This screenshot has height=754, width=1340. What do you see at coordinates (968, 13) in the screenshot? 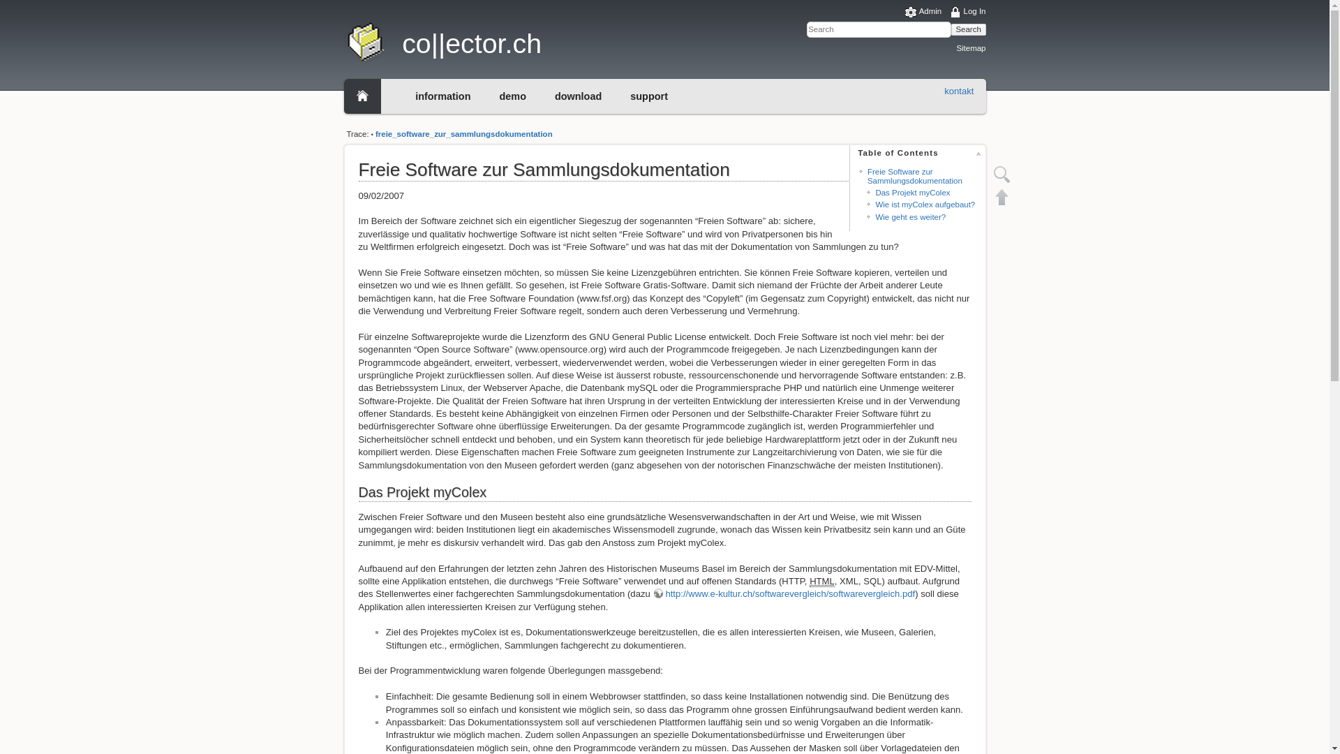
I see `Log In` at bounding box center [968, 13].